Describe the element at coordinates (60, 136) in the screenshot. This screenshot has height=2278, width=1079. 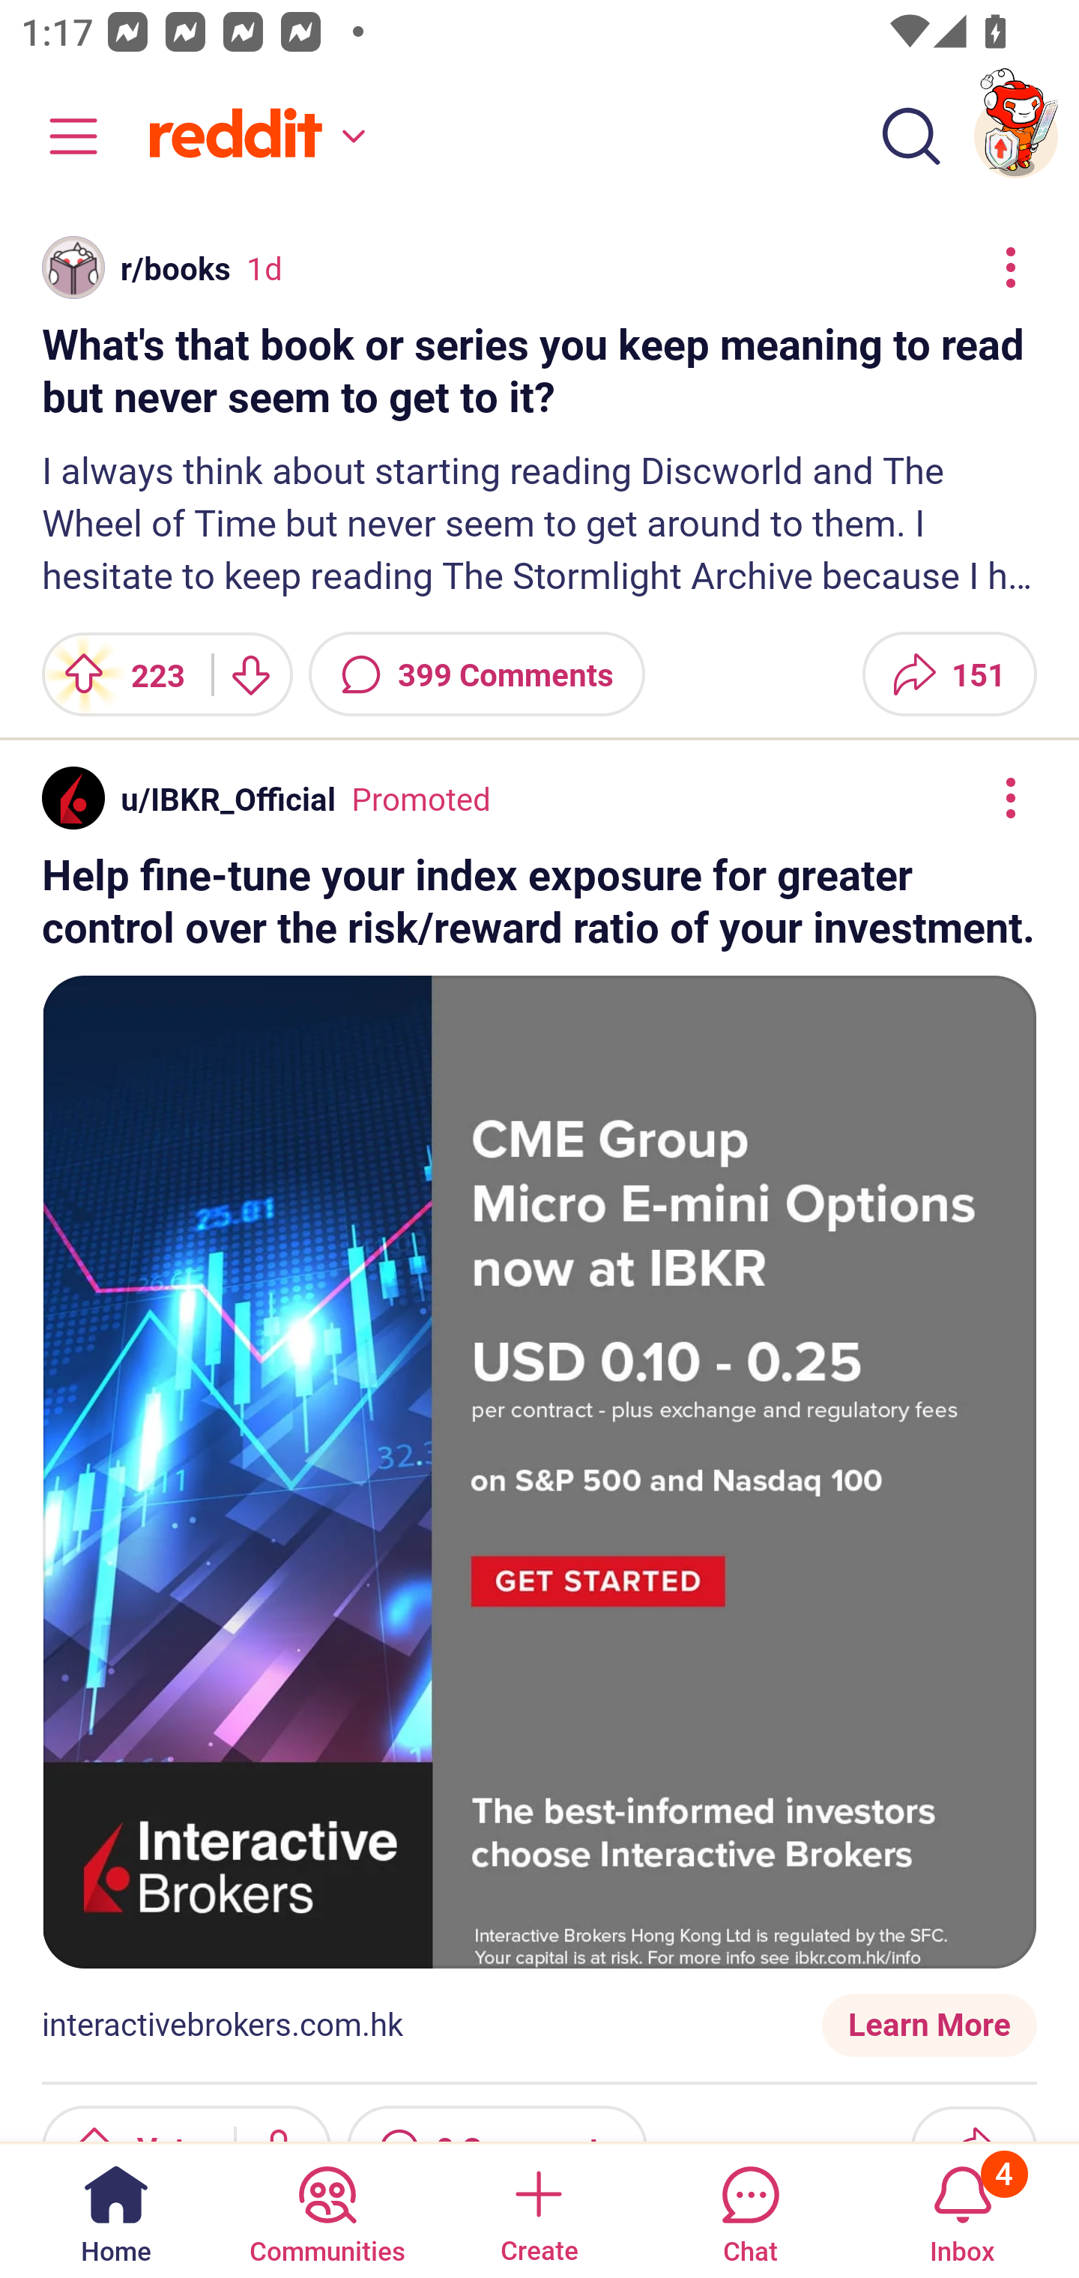
I see `Community menu` at that location.